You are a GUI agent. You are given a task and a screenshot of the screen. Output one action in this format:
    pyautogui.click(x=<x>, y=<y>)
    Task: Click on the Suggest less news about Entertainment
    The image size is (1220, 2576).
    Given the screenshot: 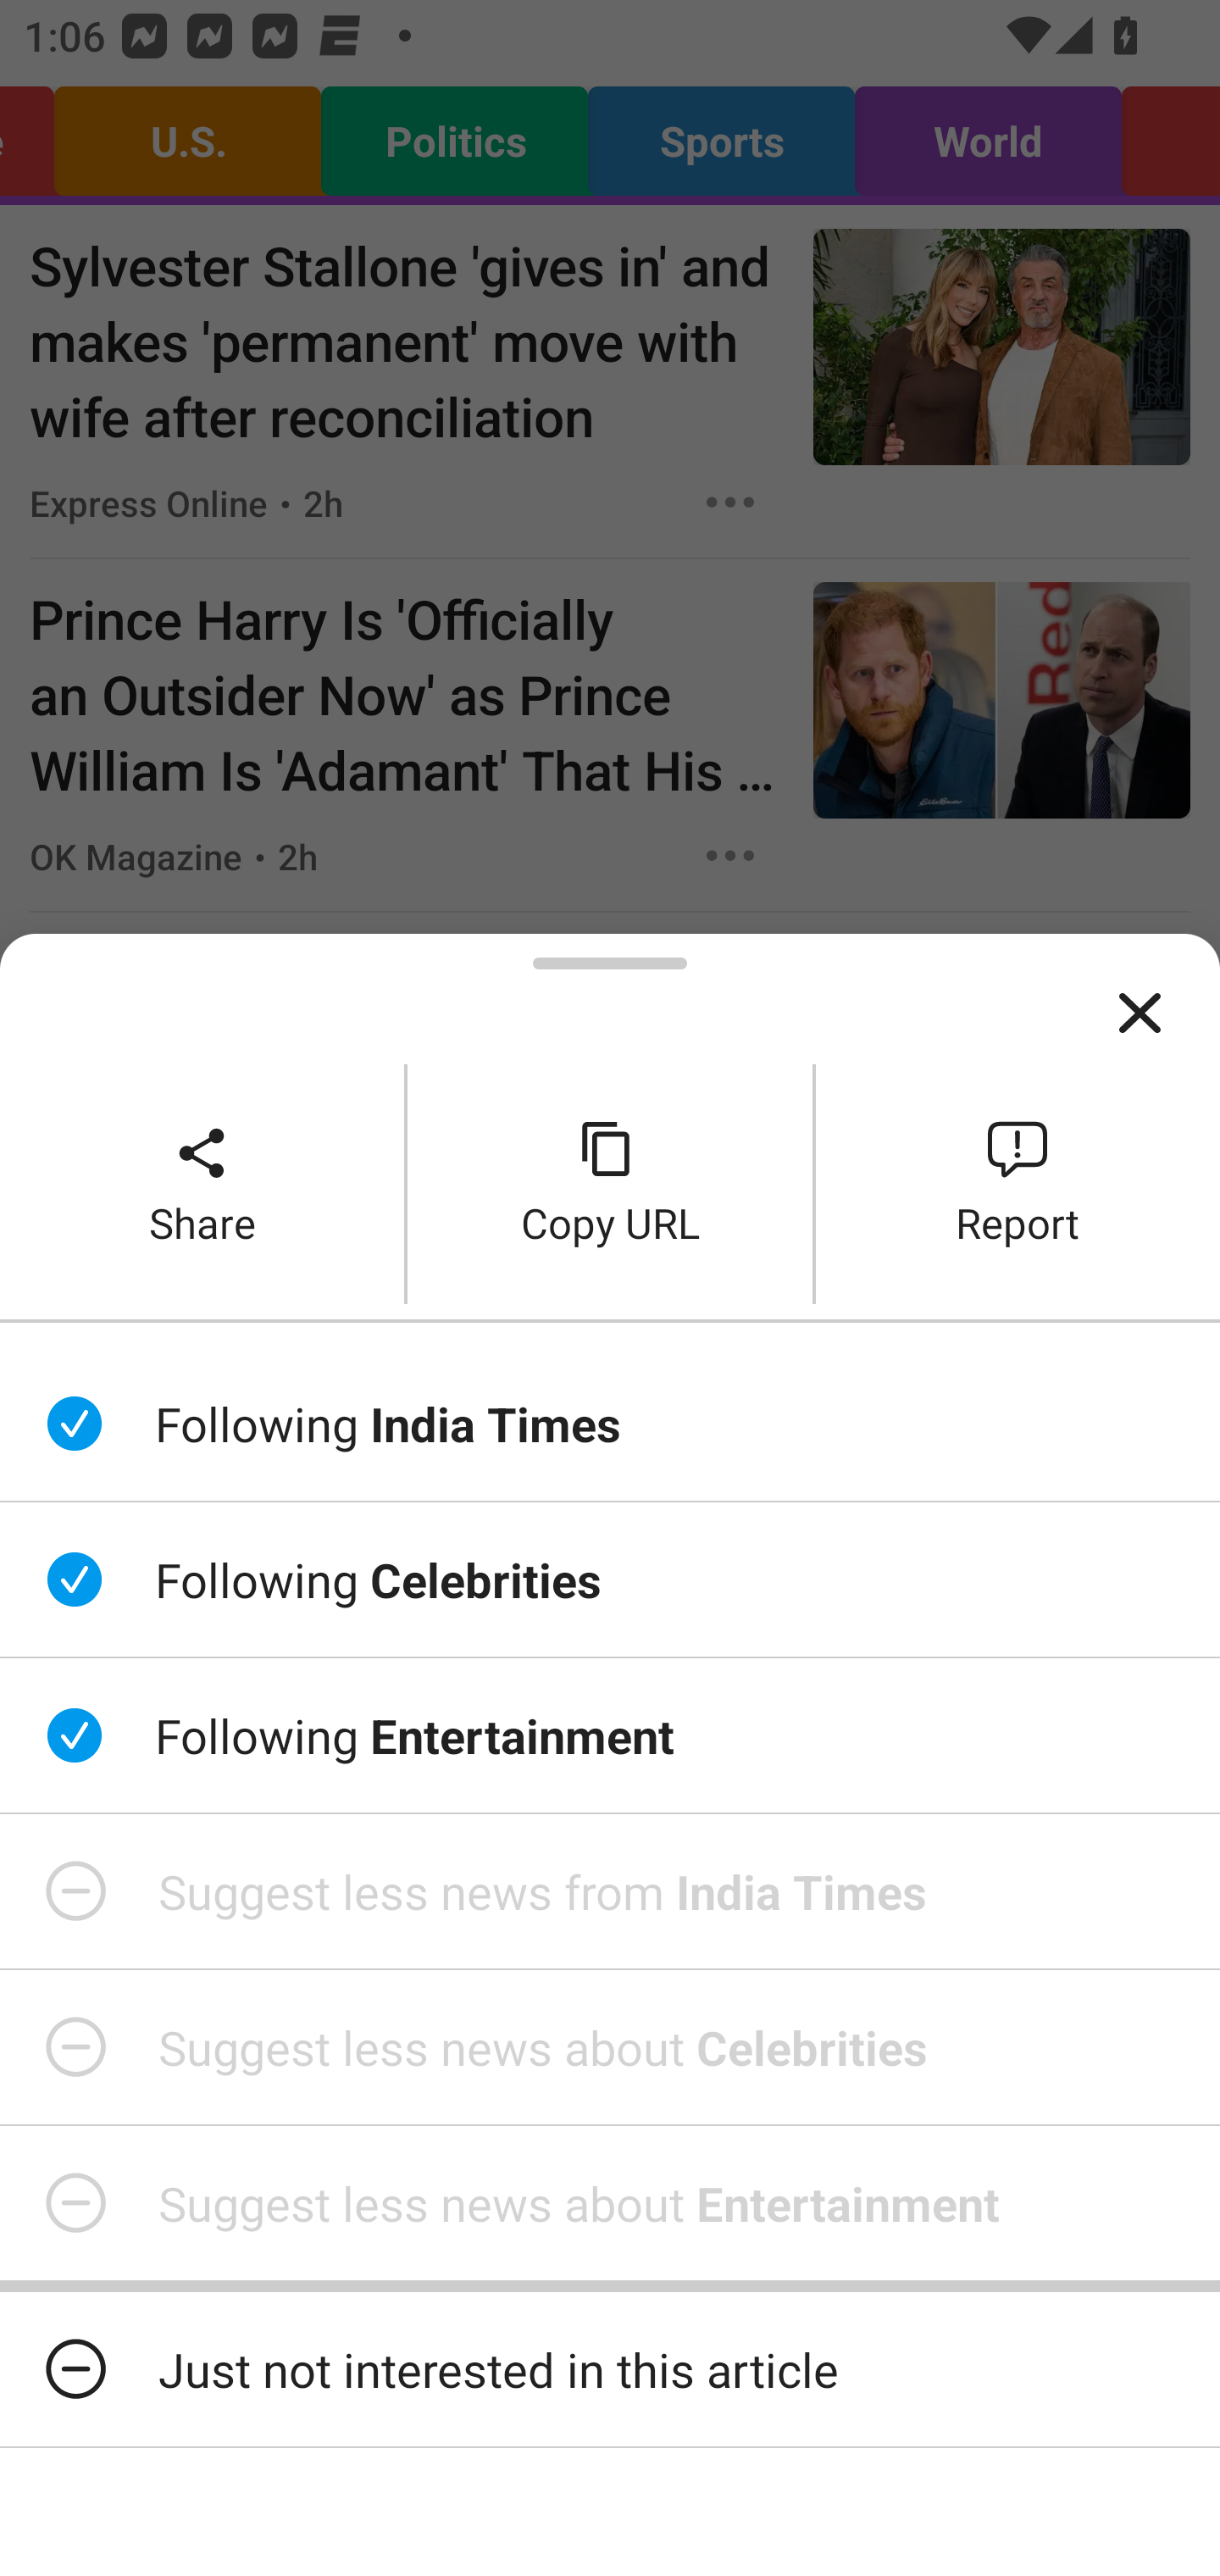 What is the action you would take?
    pyautogui.click(x=610, y=2202)
    